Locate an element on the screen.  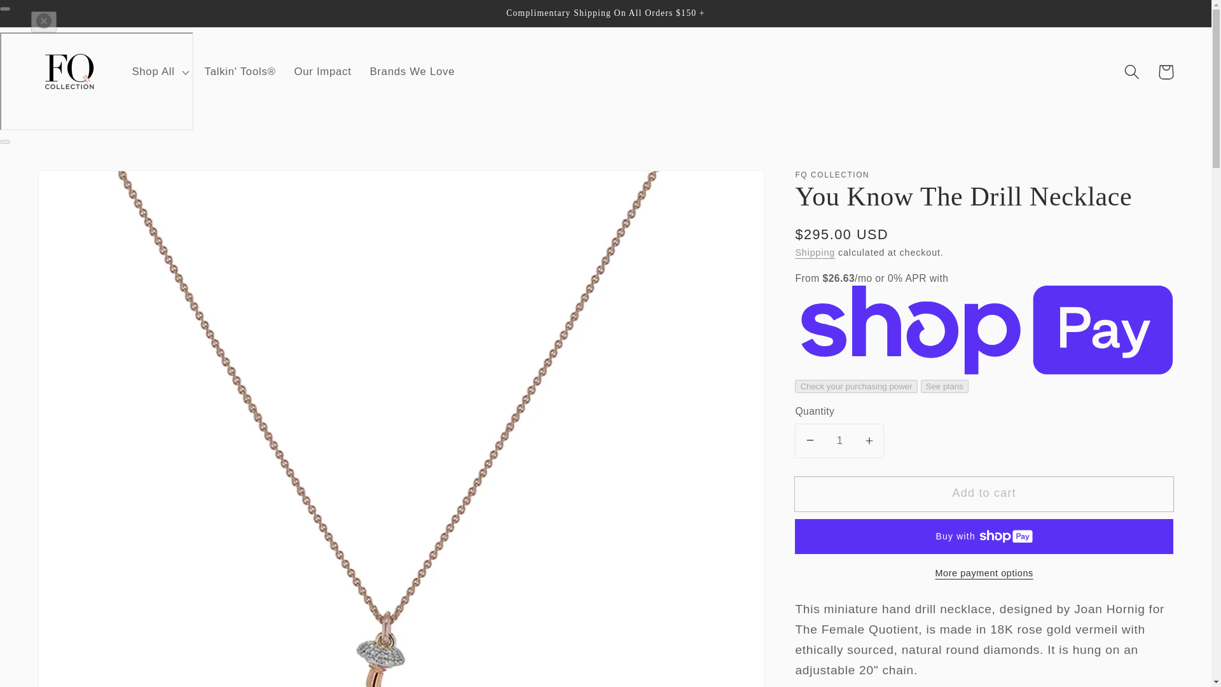
Skip to content is located at coordinates (45, 17).